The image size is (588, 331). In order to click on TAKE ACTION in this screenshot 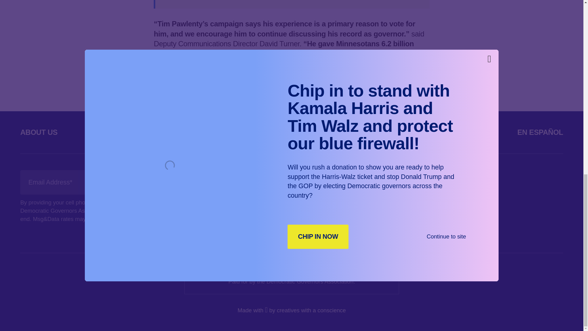, I will do `click(312, 132)`.